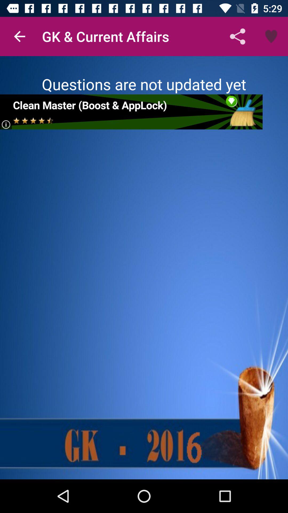 This screenshot has height=513, width=288. What do you see at coordinates (131, 112) in the screenshot?
I see `share the article` at bounding box center [131, 112].